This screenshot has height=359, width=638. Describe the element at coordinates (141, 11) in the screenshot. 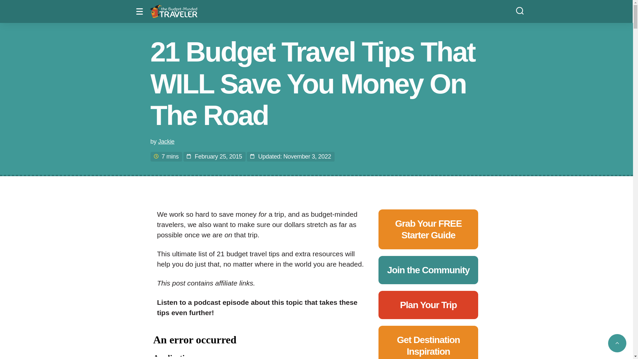

I see `Menu toggle` at that location.